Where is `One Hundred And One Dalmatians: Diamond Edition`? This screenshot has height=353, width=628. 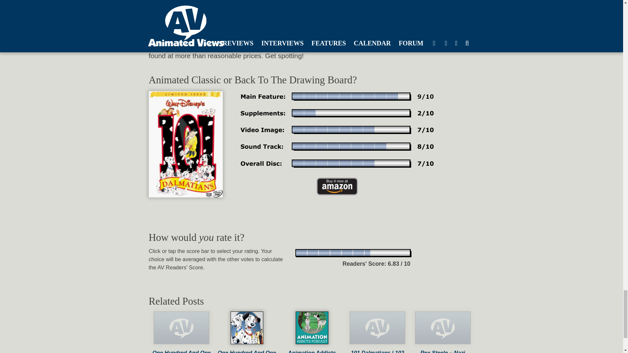
One Hundred And One Dalmatians: Diamond Edition is located at coordinates (247, 347).